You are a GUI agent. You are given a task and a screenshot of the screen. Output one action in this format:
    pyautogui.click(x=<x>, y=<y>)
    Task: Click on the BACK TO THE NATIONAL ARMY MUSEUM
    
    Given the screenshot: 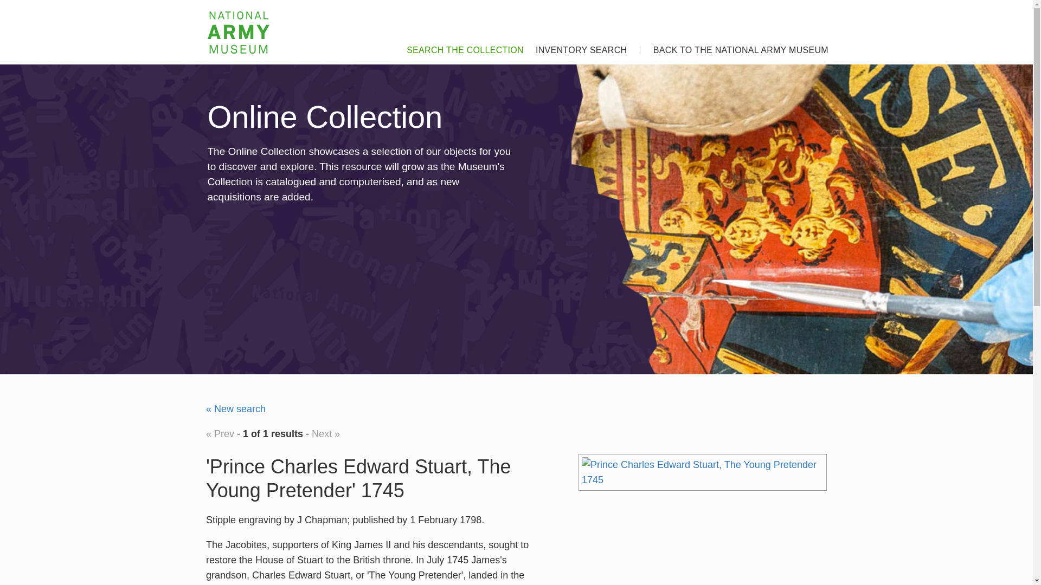 What is the action you would take?
    pyautogui.click(x=735, y=47)
    